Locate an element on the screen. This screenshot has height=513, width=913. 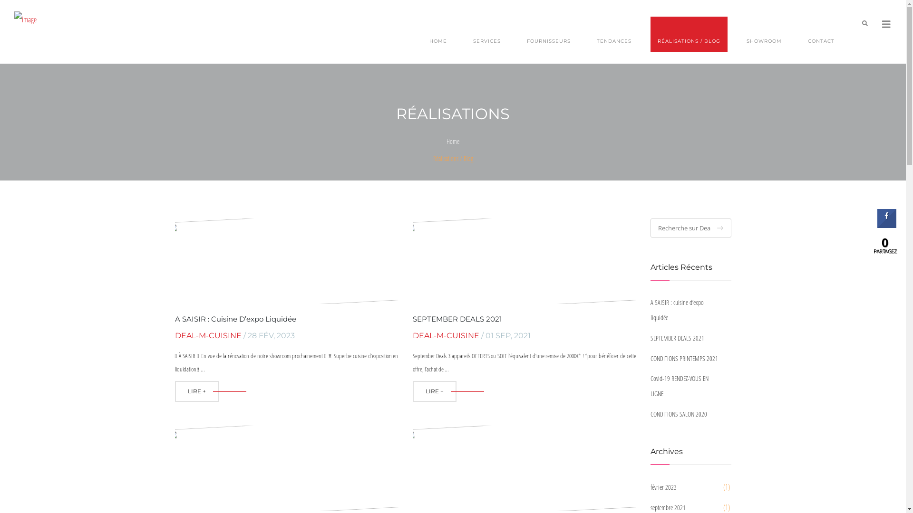
DEAL-M-CUISINE is located at coordinates (446, 335).